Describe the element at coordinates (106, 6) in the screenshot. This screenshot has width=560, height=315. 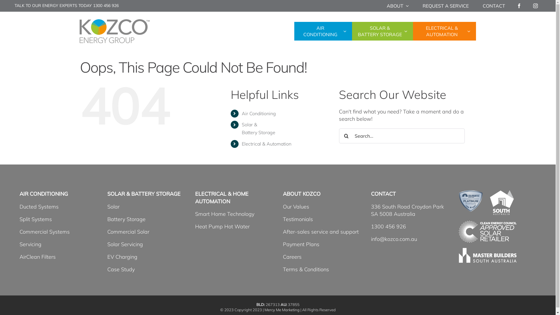
I see `1300 456 926` at that location.